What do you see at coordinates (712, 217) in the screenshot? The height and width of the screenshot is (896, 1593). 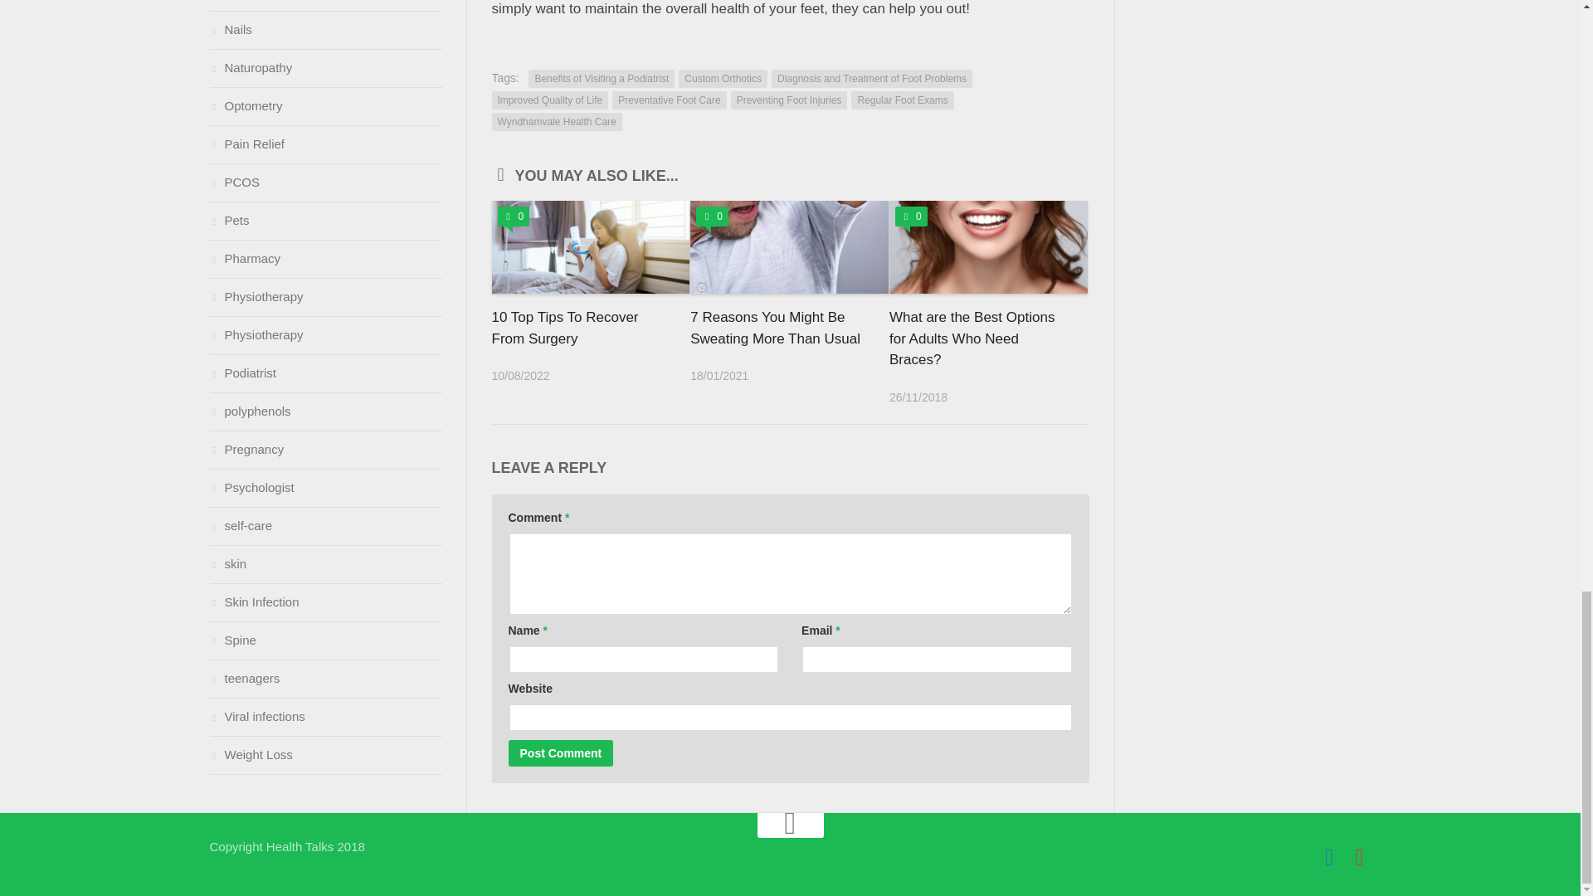 I see `0` at bounding box center [712, 217].